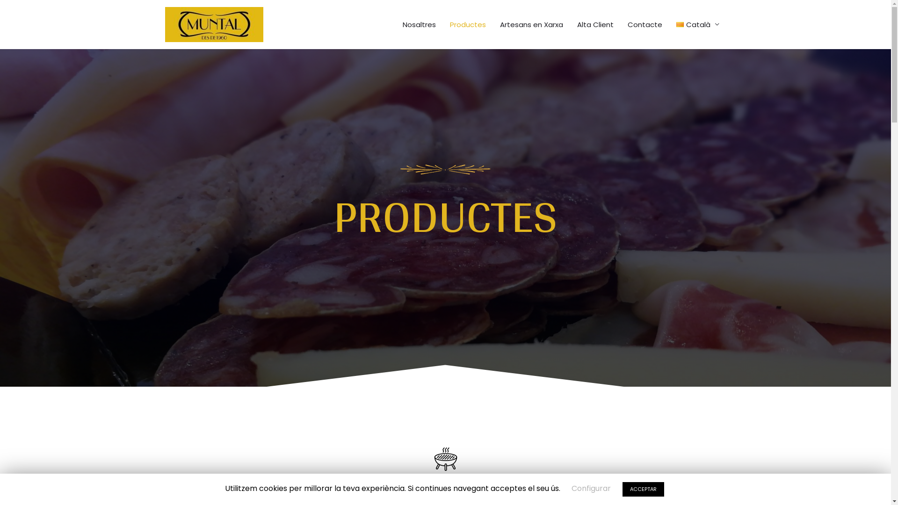 Image resolution: width=898 pixels, height=505 pixels. I want to click on Contacte, so click(645, 24).